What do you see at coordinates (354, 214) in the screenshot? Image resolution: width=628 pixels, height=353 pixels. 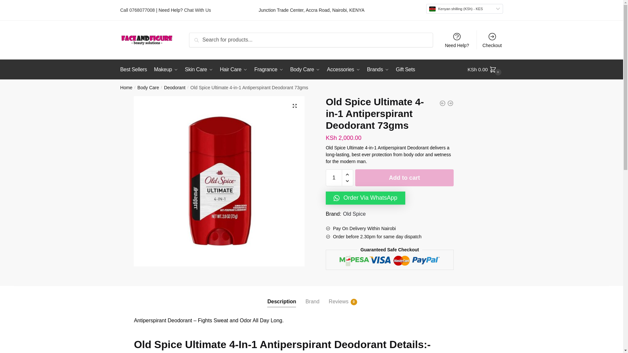 I see `View brand` at bounding box center [354, 214].